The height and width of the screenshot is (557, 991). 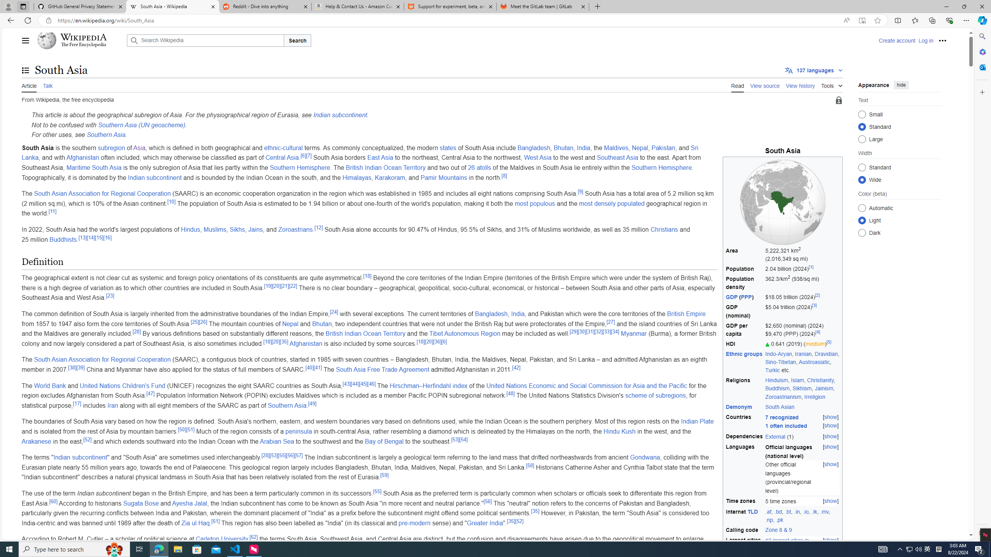 I want to click on Buddhists, so click(x=63, y=239).